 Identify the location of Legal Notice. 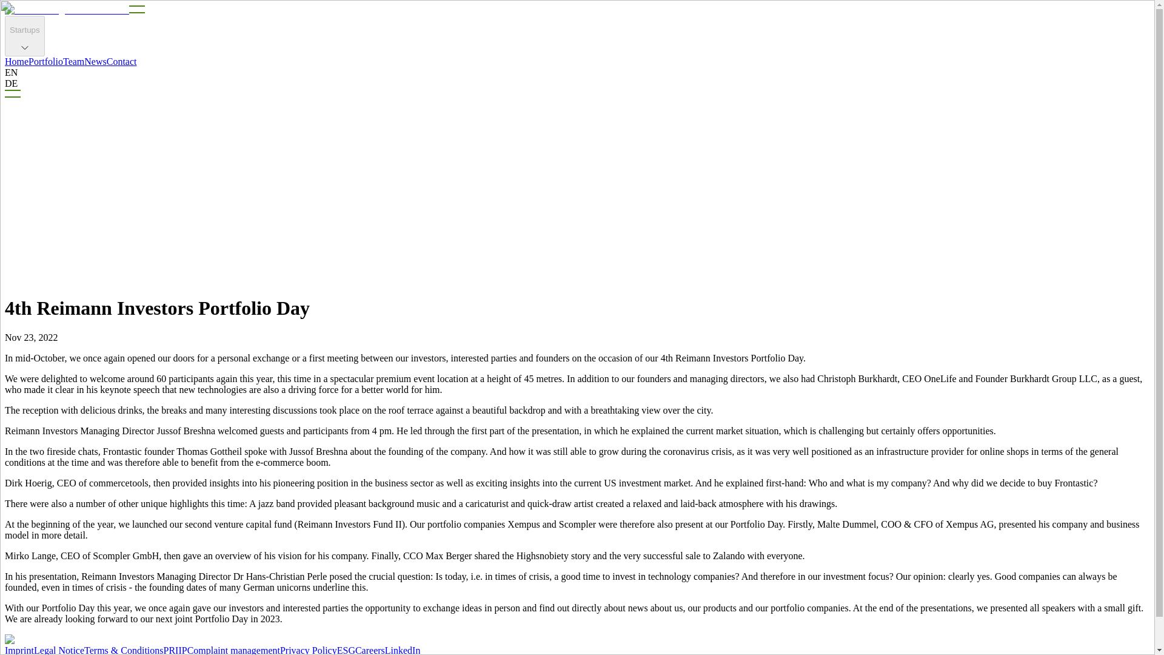
(58, 650).